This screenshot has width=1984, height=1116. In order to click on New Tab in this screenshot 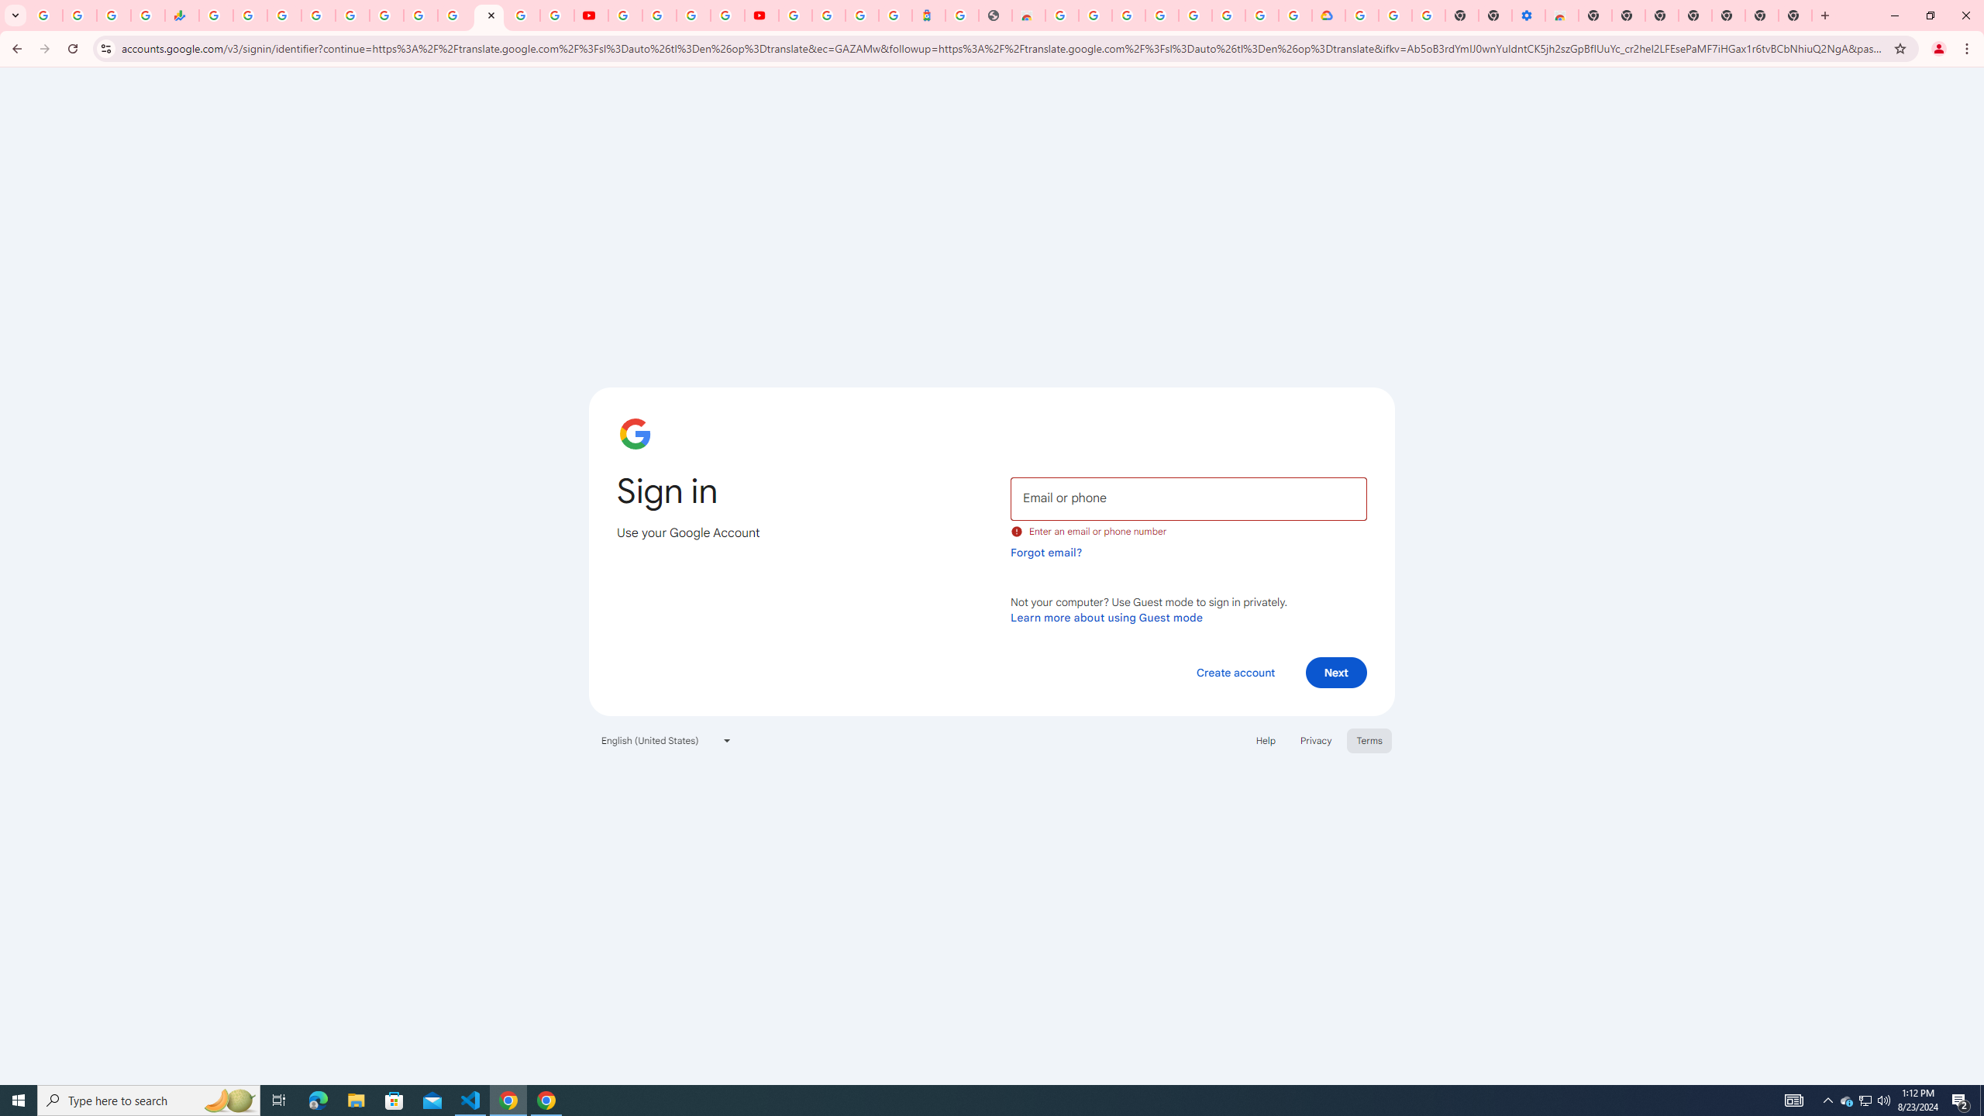, I will do `click(1595, 15)`.